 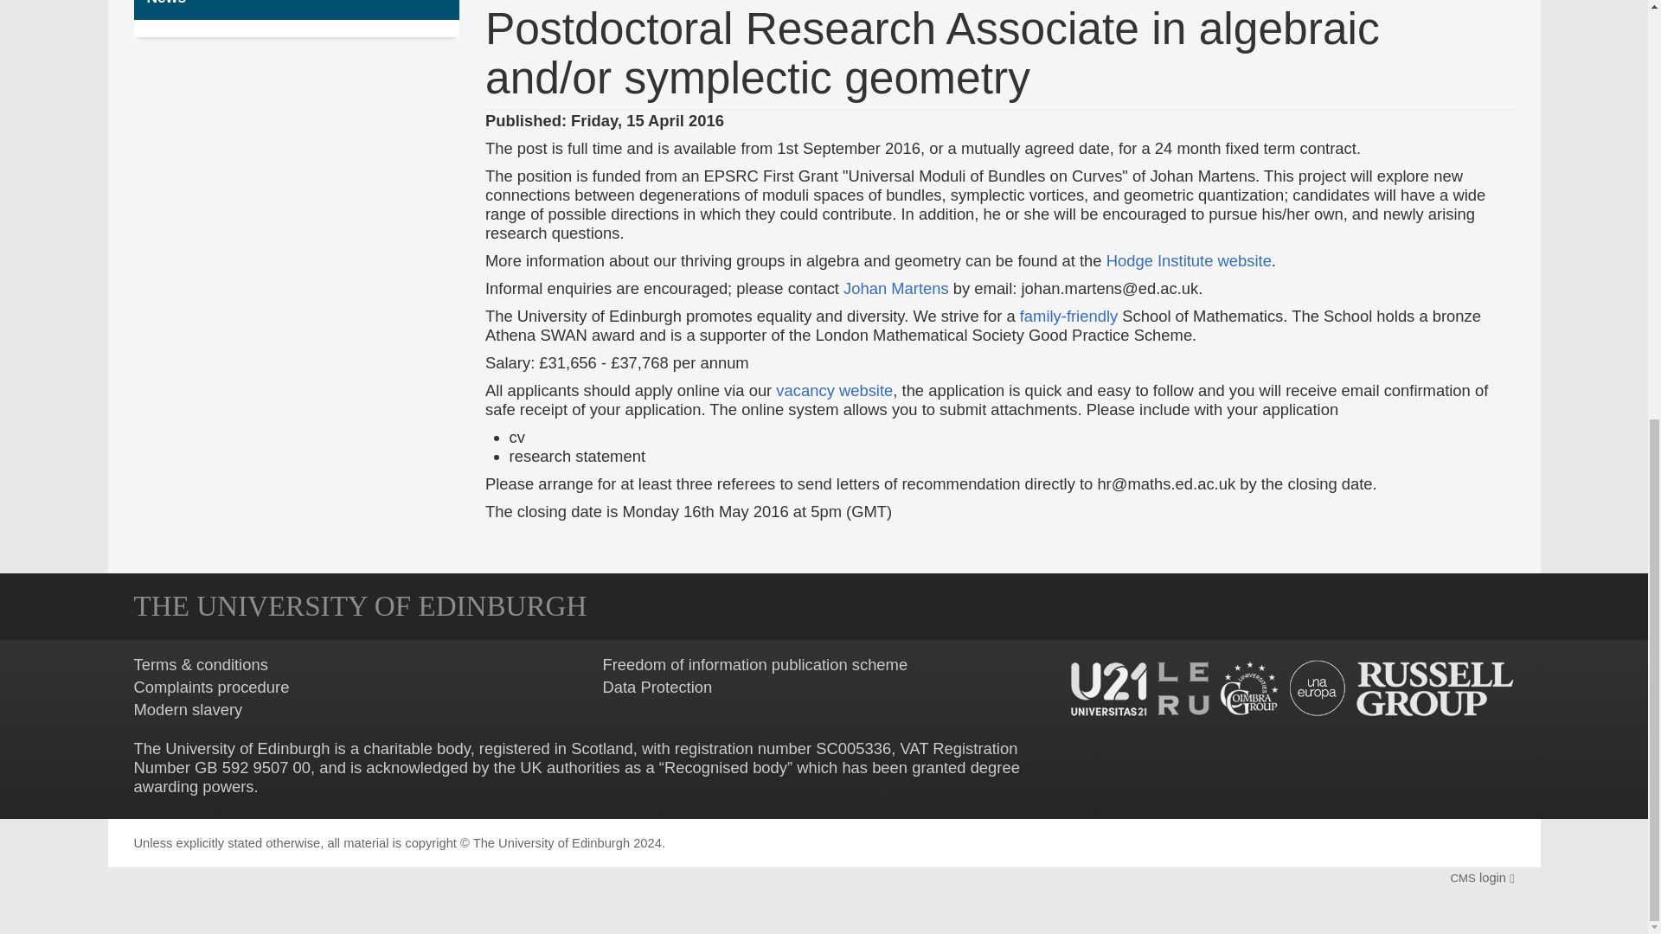 I want to click on Data Protection, so click(x=657, y=687).